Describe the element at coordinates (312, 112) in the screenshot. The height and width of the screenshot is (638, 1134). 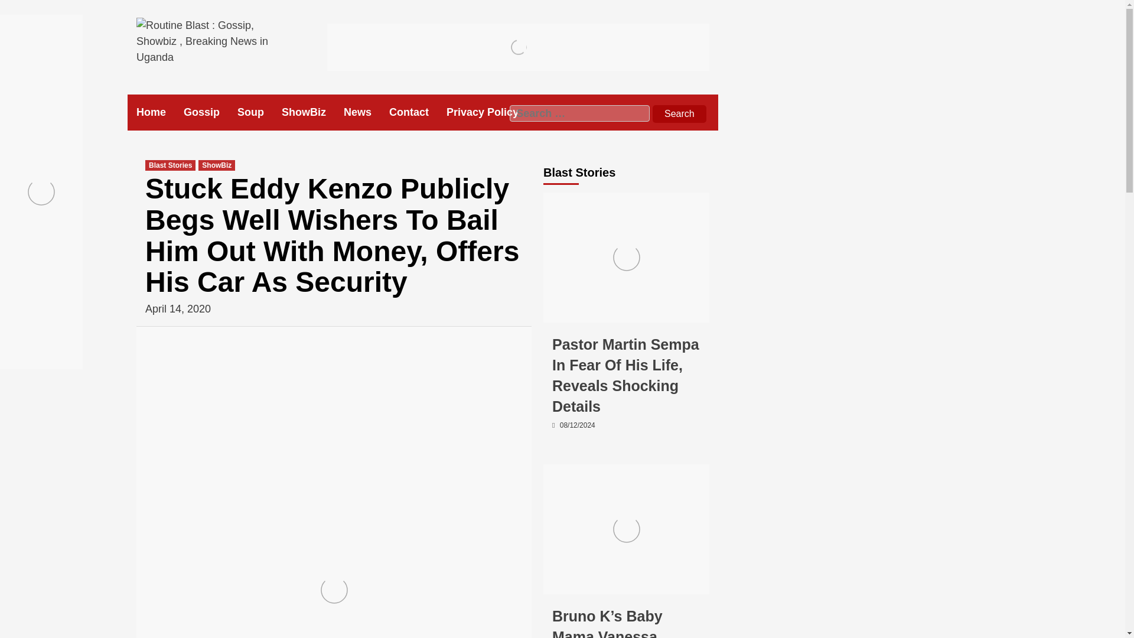
I see `ShowBiz` at that location.